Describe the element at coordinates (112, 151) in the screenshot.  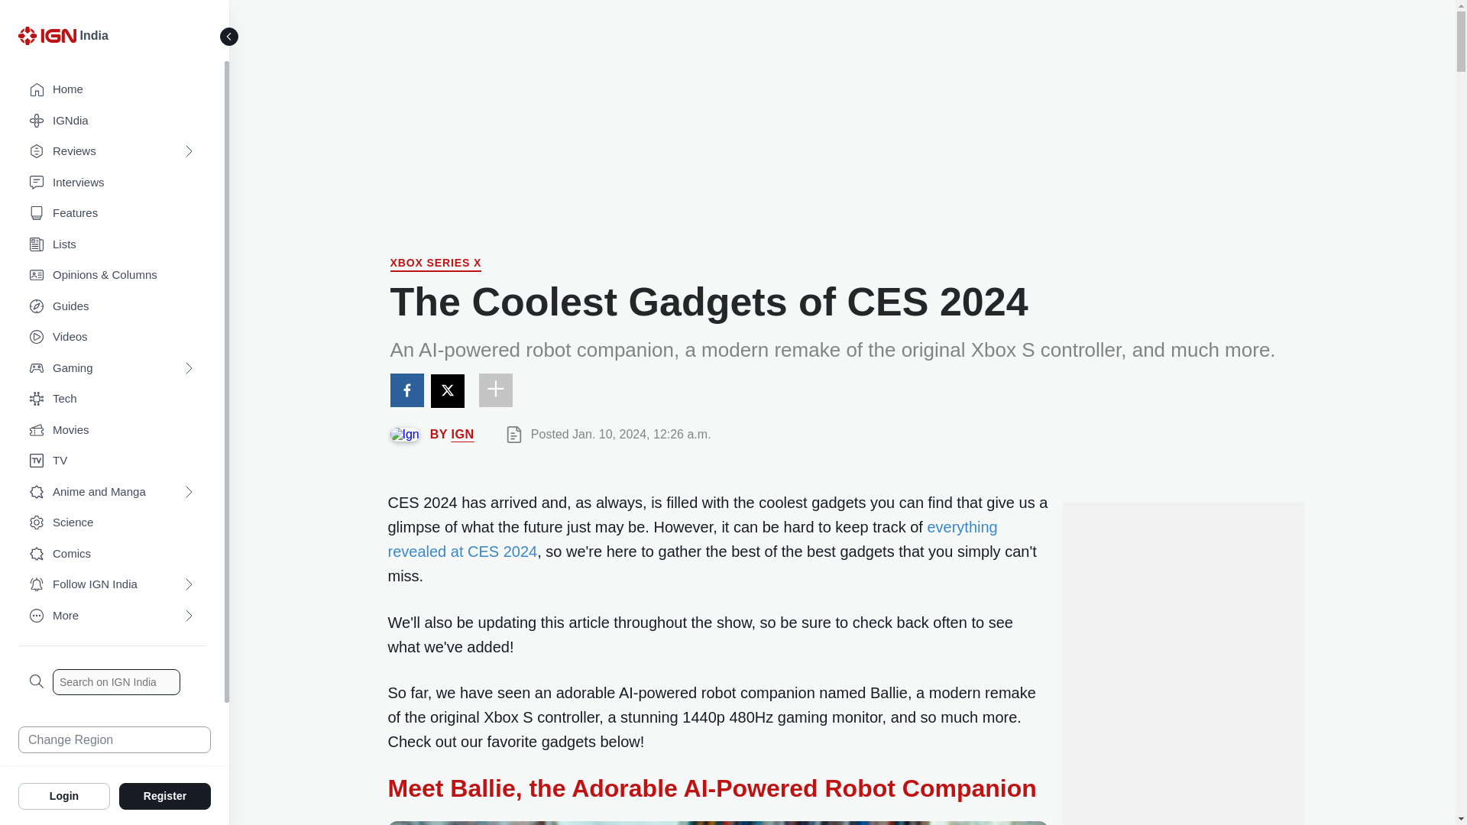
I see `Reviews` at that location.